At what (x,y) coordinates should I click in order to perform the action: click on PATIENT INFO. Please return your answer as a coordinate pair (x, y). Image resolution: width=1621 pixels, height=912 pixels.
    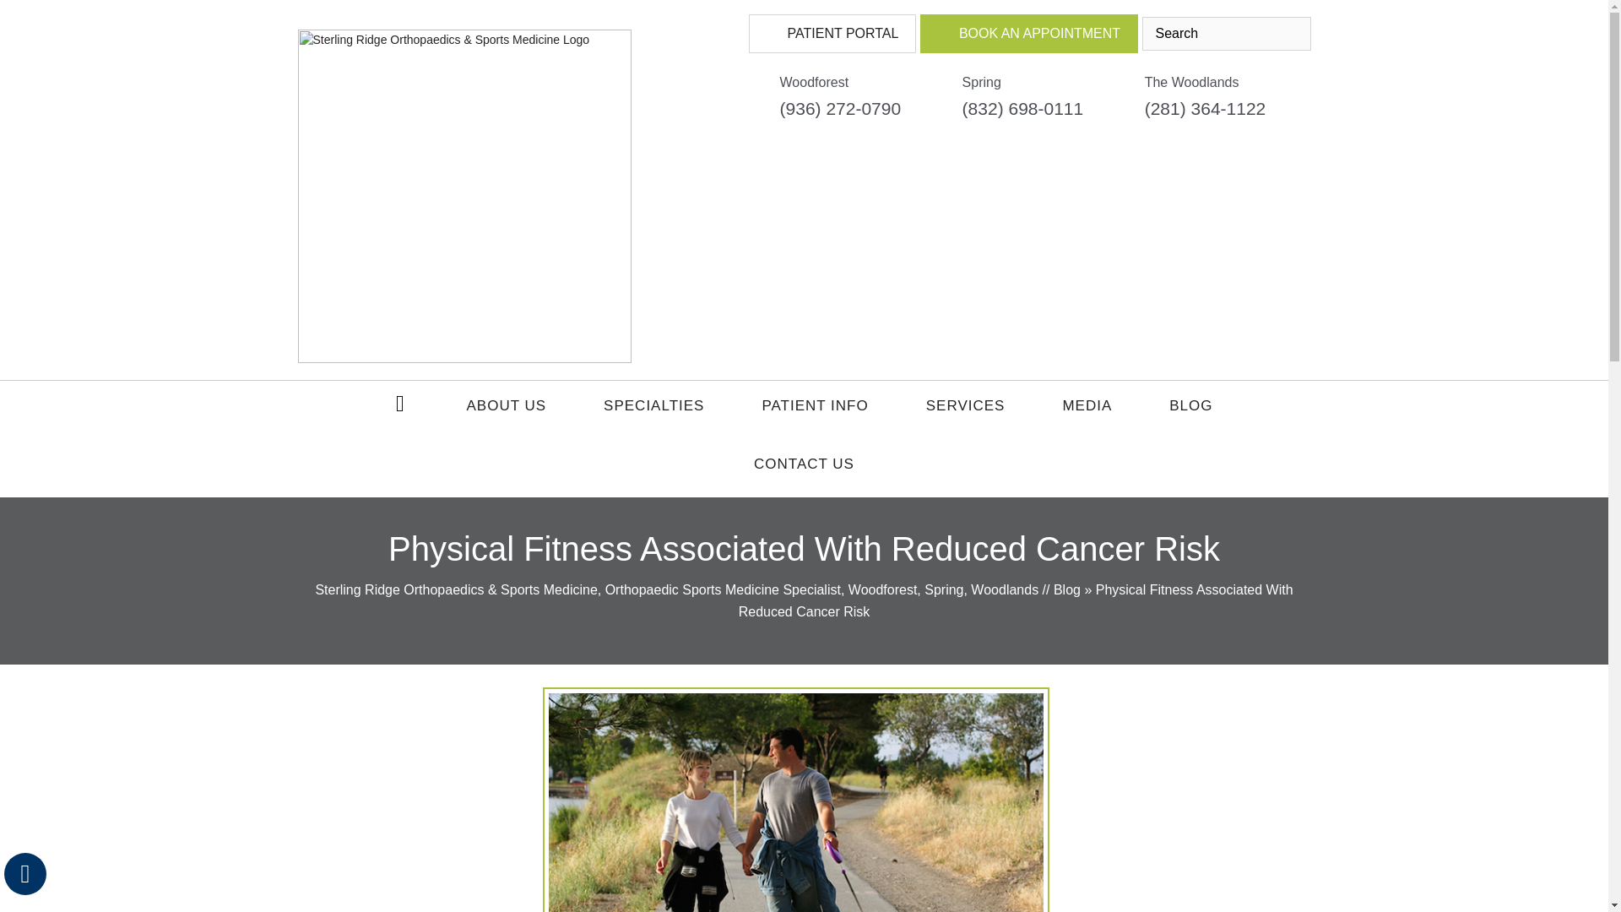
    Looking at the image, I should click on (814, 410).